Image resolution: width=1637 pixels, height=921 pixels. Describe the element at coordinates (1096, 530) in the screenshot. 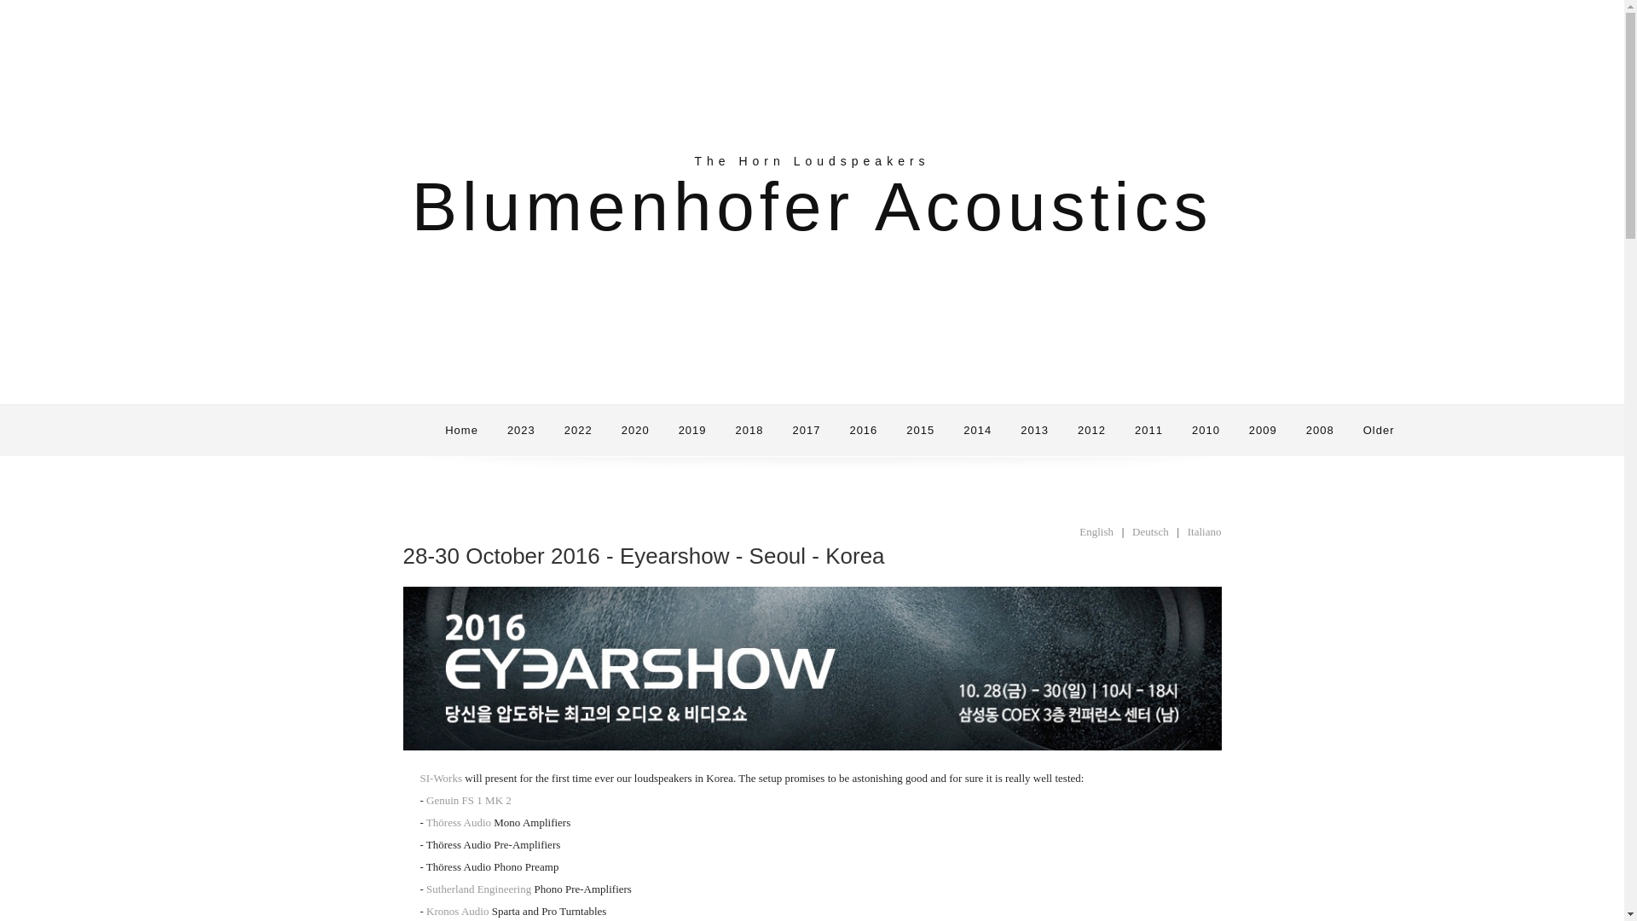

I see `English` at that location.